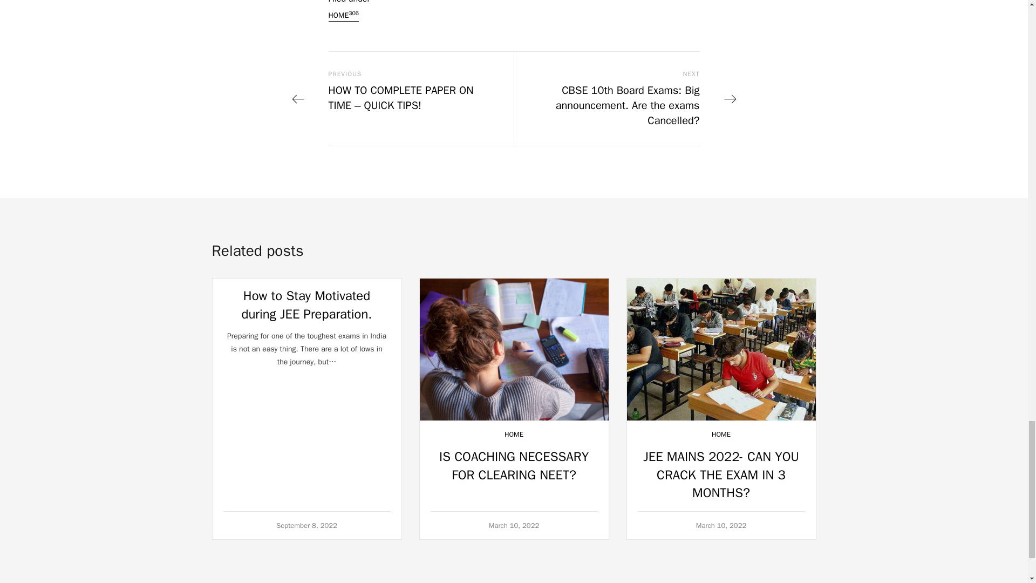  I want to click on View all posts in home, so click(343, 15).